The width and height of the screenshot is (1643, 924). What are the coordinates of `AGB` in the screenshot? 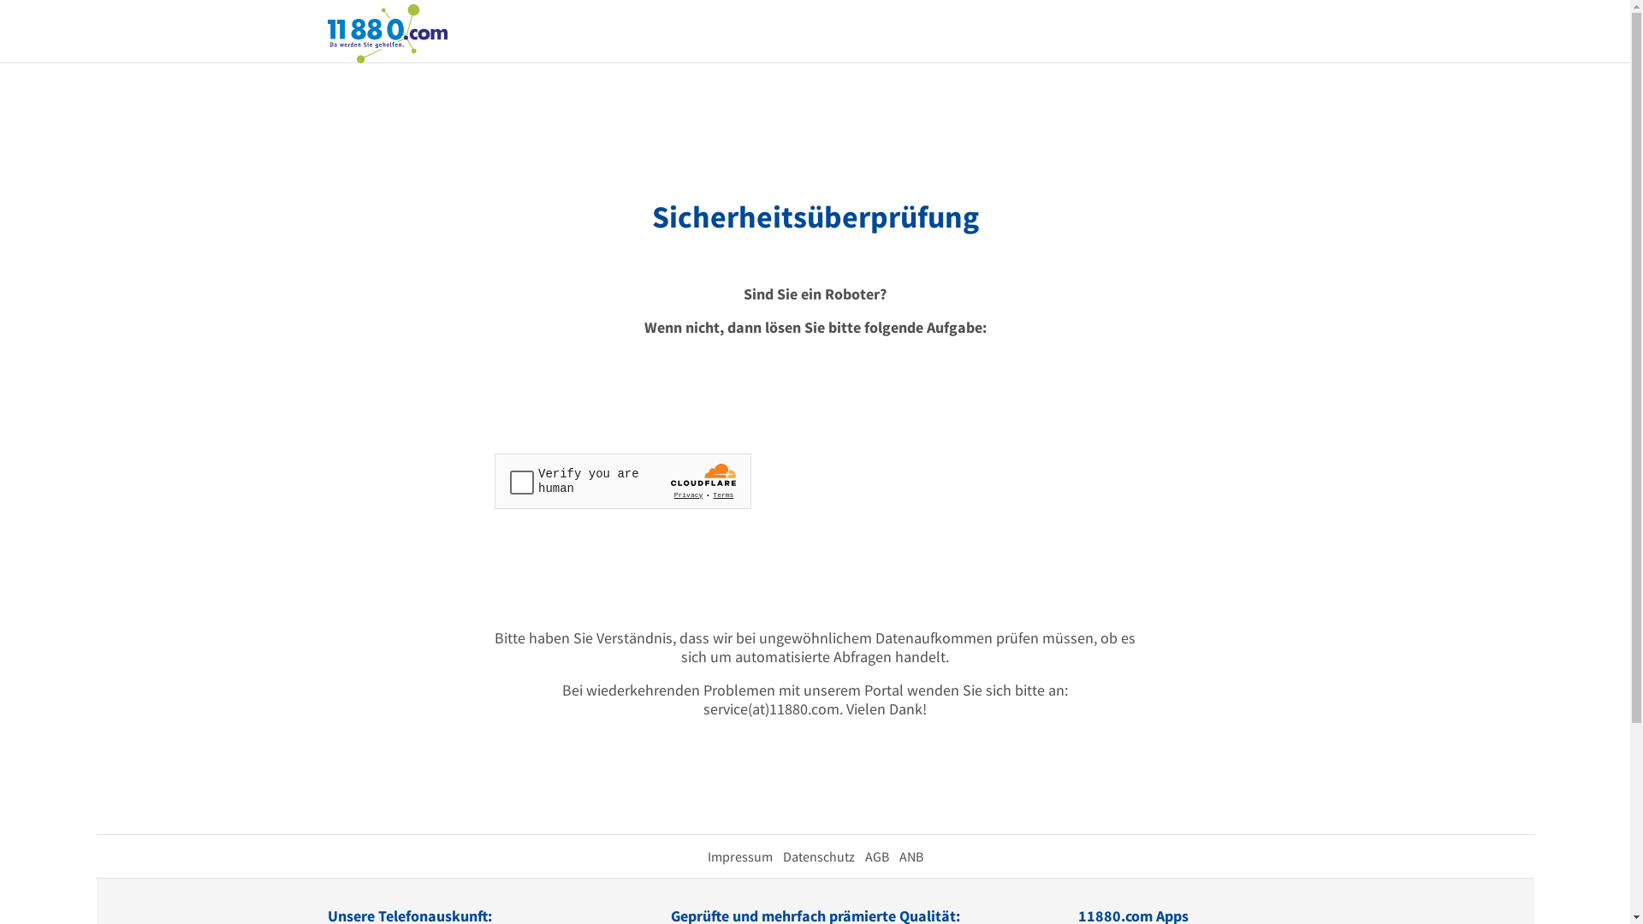 It's located at (876, 856).